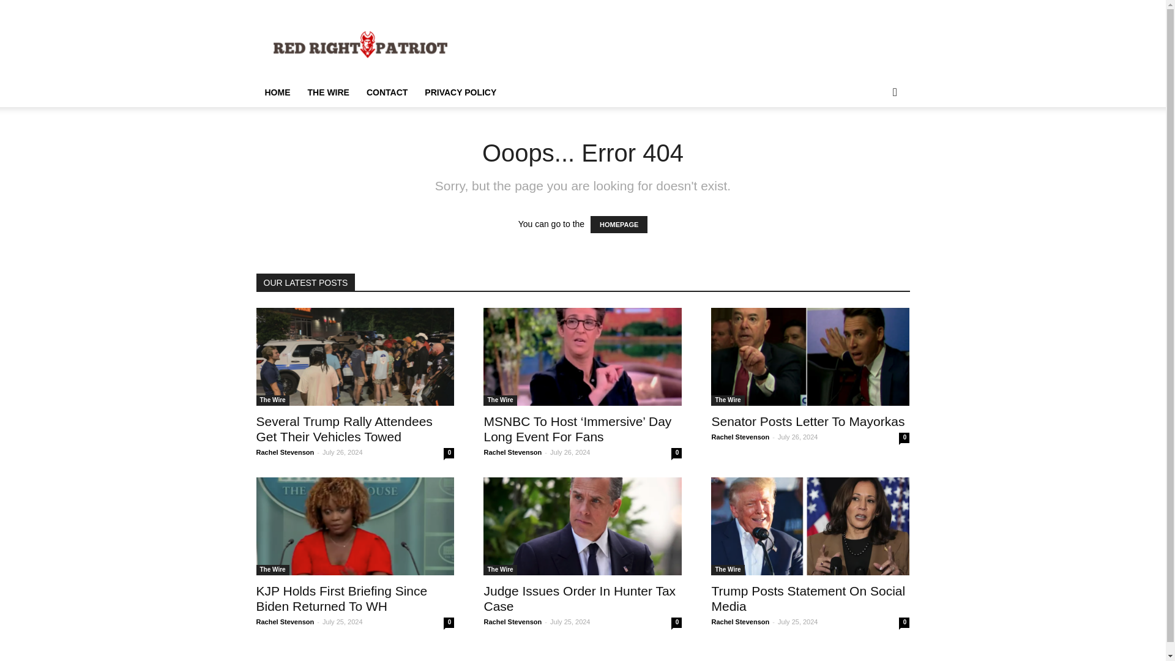  What do you see at coordinates (344, 428) in the screenshot?
I see `Several Trump Rally Attendees Get Their Vehicles Towed` at bounding box center [344, 428].